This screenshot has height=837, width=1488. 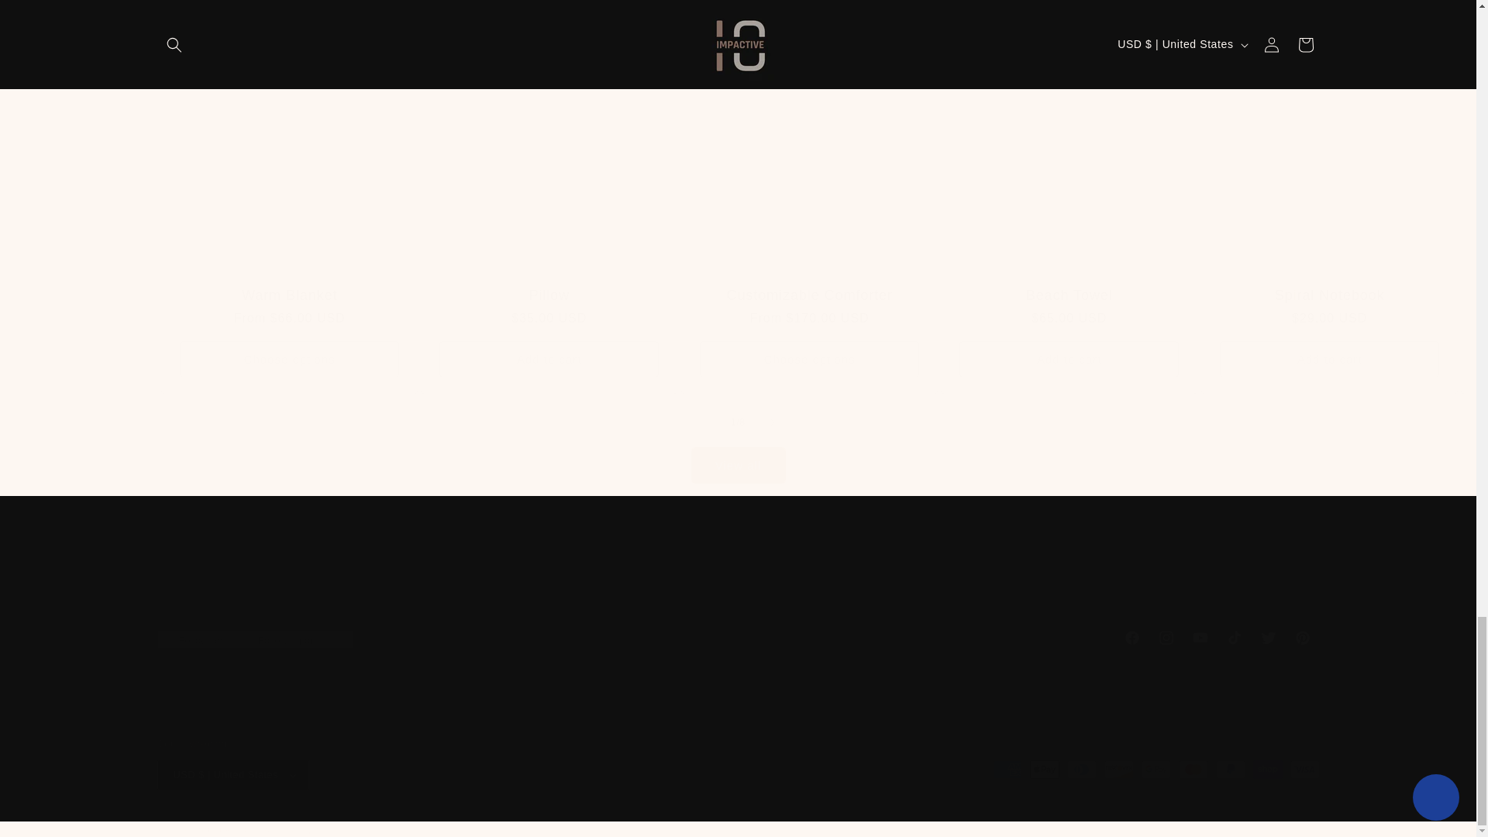 What do you see at coordinates (1069, 295) in the screenshot?
I see `Add to cart` at bounding box center [1069, 295].